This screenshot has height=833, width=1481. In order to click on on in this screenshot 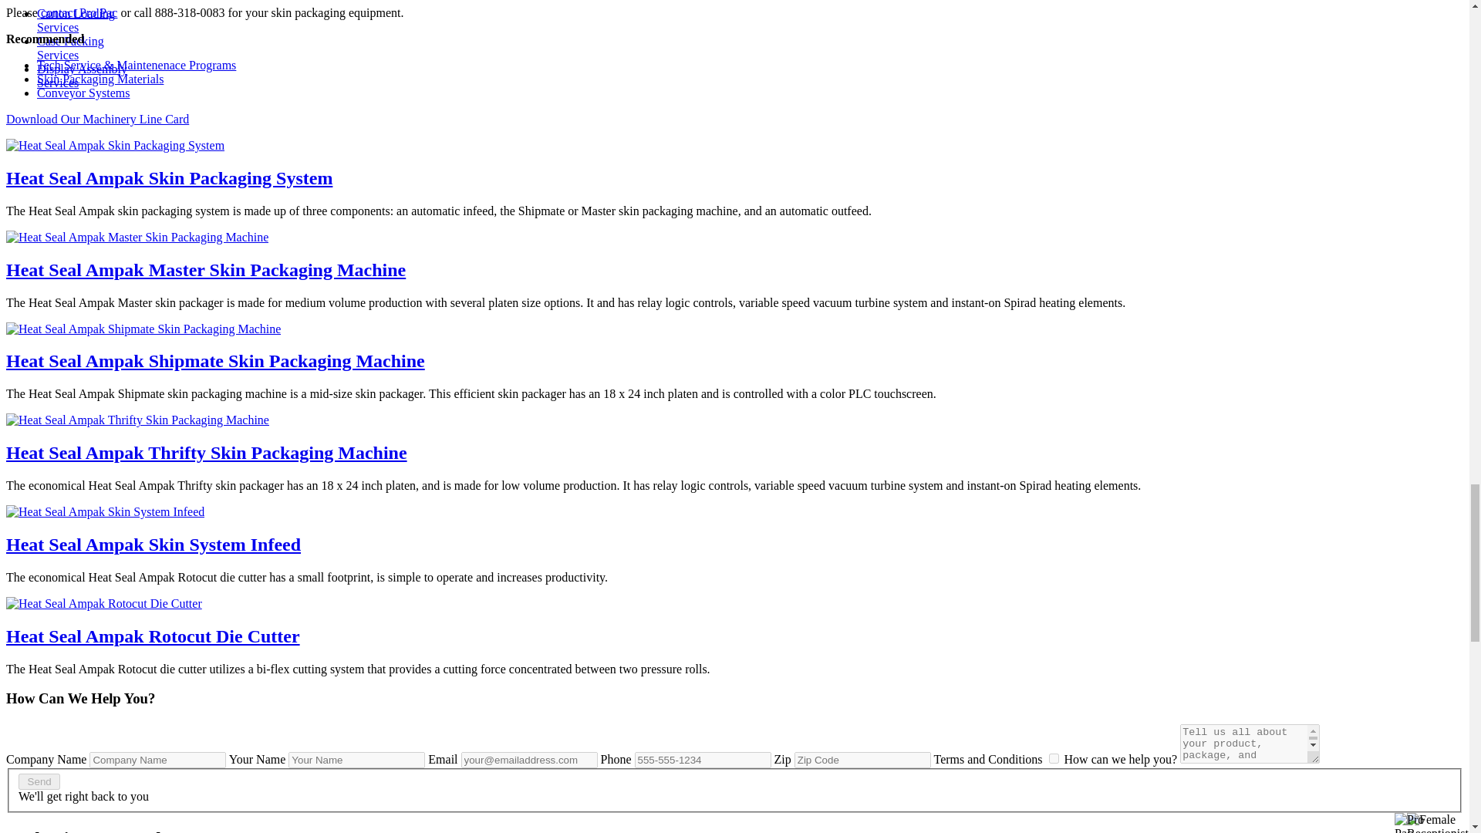, I will do `click(1054, 759)`.